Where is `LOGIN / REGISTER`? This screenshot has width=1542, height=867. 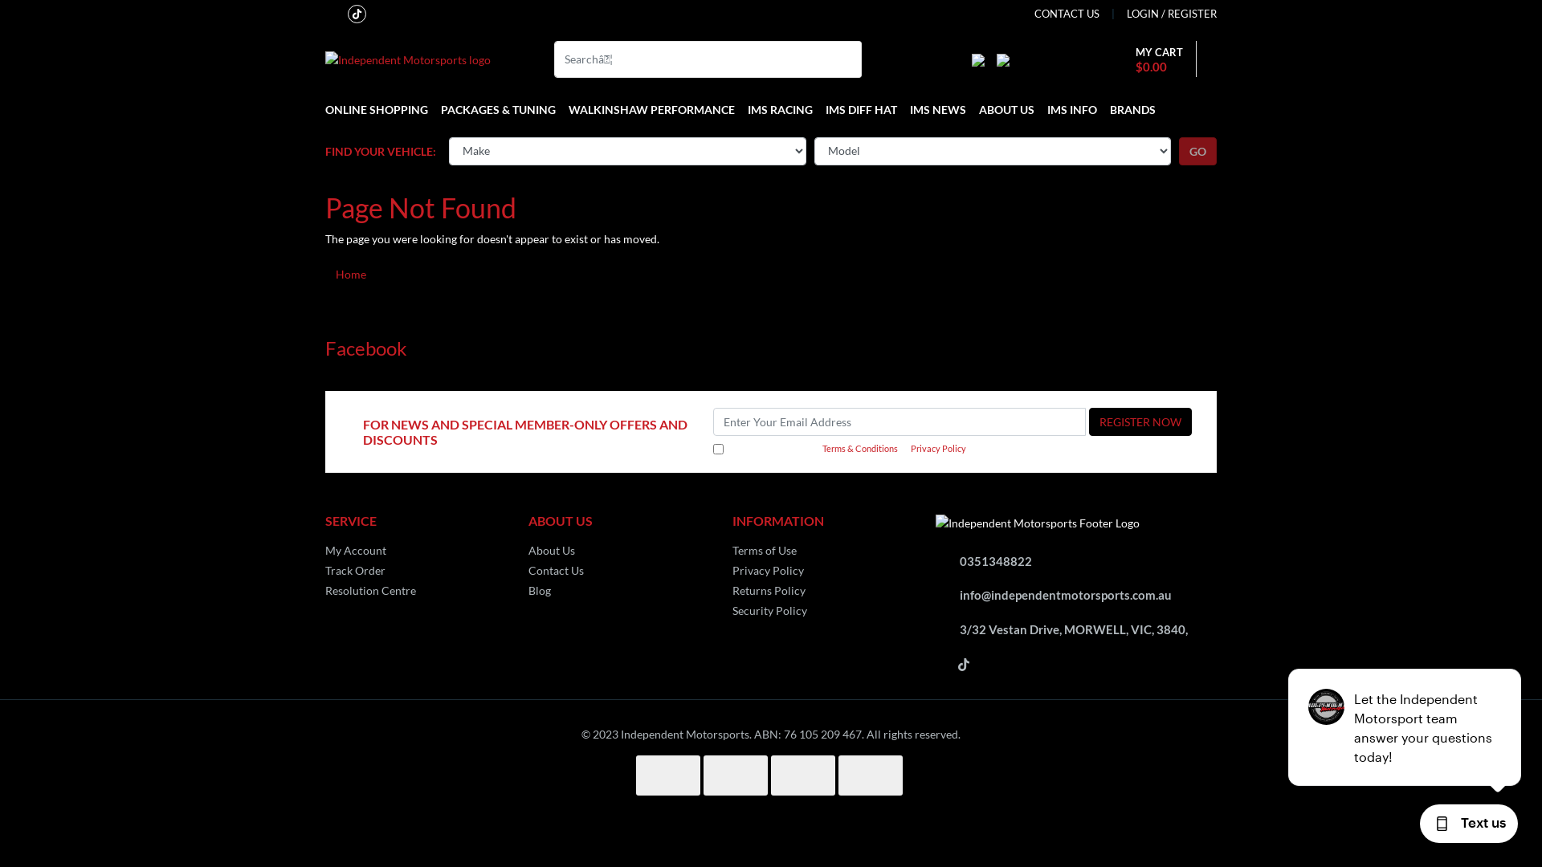
LOGIN / REGISTER is located at coordinates (1158, 14).